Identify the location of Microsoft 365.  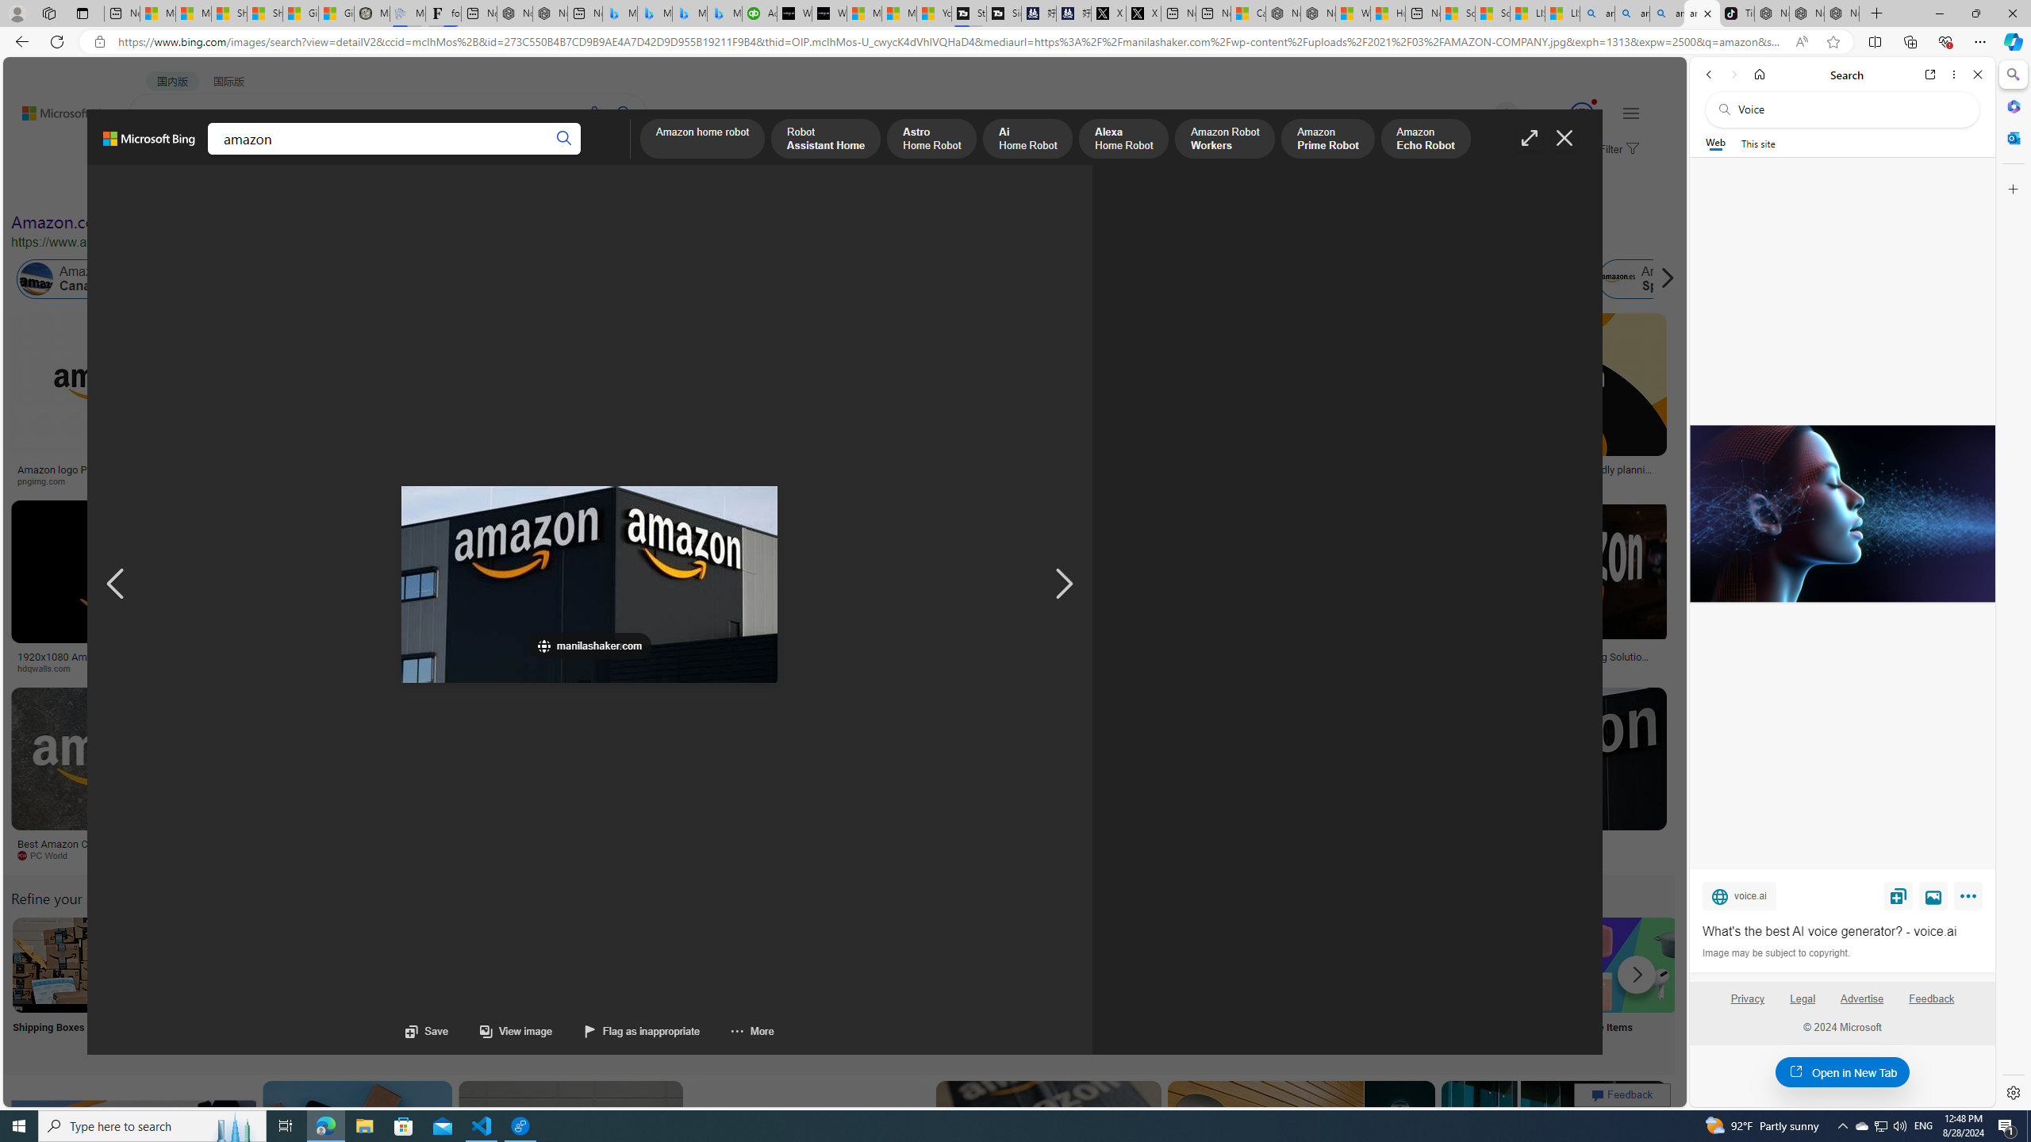
(2012, 106).